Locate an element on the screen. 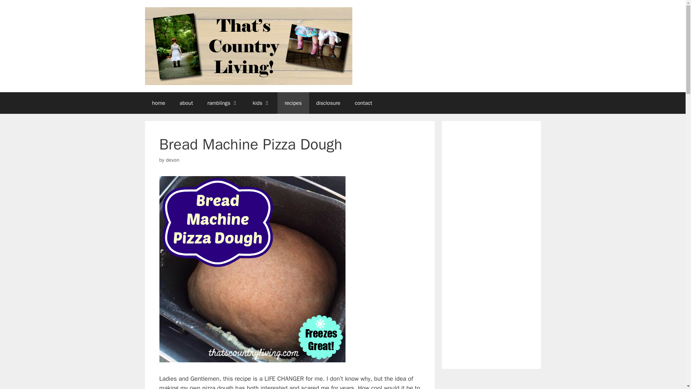  Advertisement is located at coordinates (485, 243).